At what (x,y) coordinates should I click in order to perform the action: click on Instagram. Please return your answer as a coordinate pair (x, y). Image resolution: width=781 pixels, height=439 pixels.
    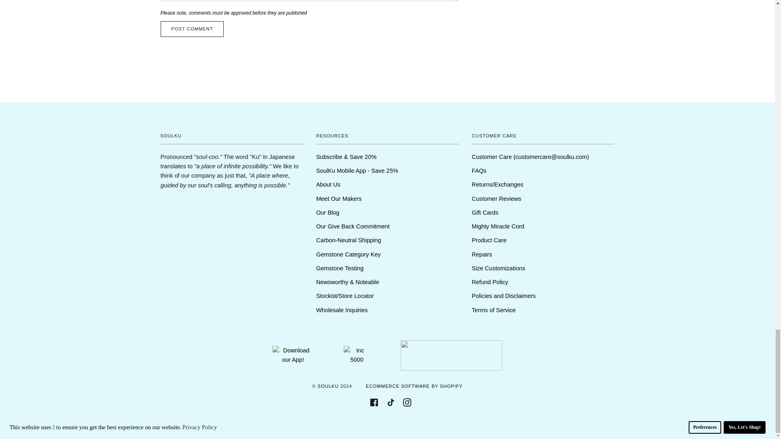
    Looking at the image, I should click on (407, 402).